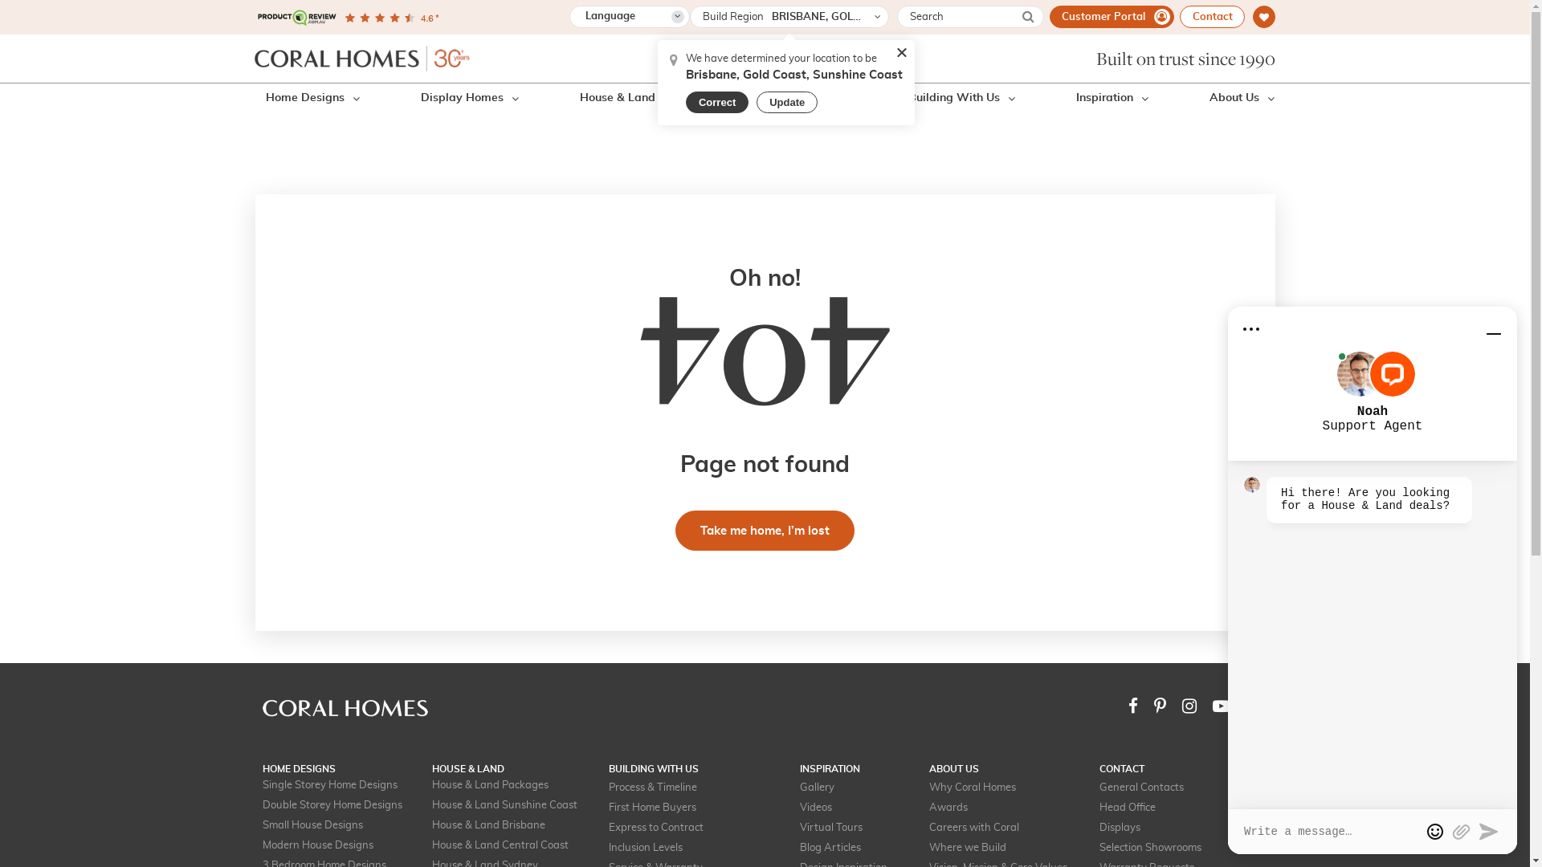 This screenshot has width=1542, height=867. Describe the element at coordinates (488, 825) in the screenshot. I see `House & Land Brisbane` at that location.